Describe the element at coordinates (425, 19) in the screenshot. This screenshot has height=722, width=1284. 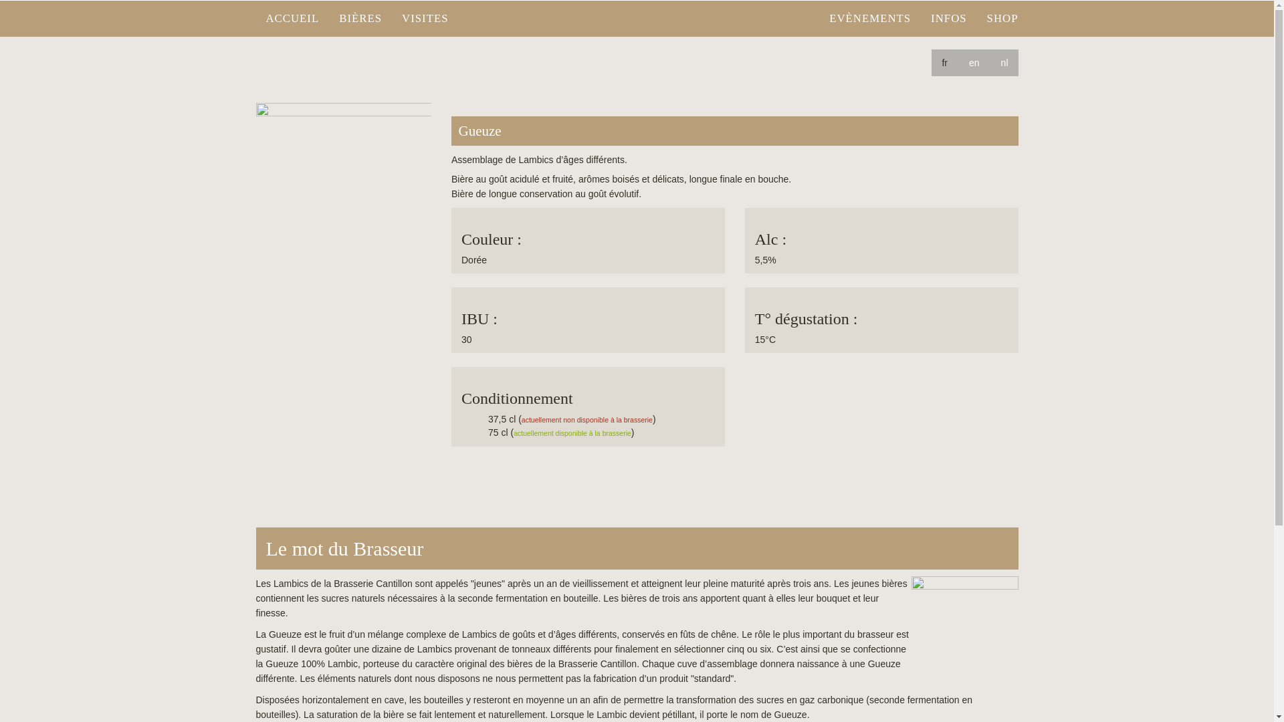
I see `VISITES` at that location.